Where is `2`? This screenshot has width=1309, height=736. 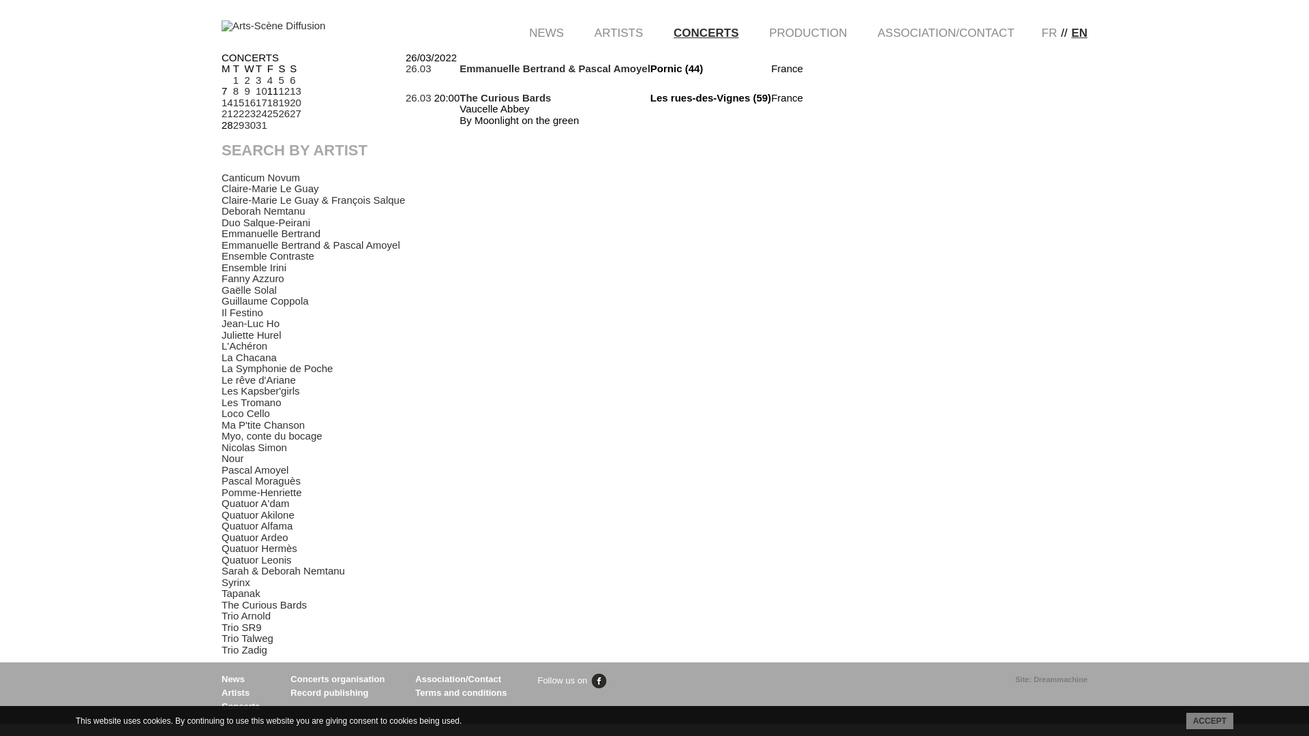 2 is located at coordinates (247, 79).